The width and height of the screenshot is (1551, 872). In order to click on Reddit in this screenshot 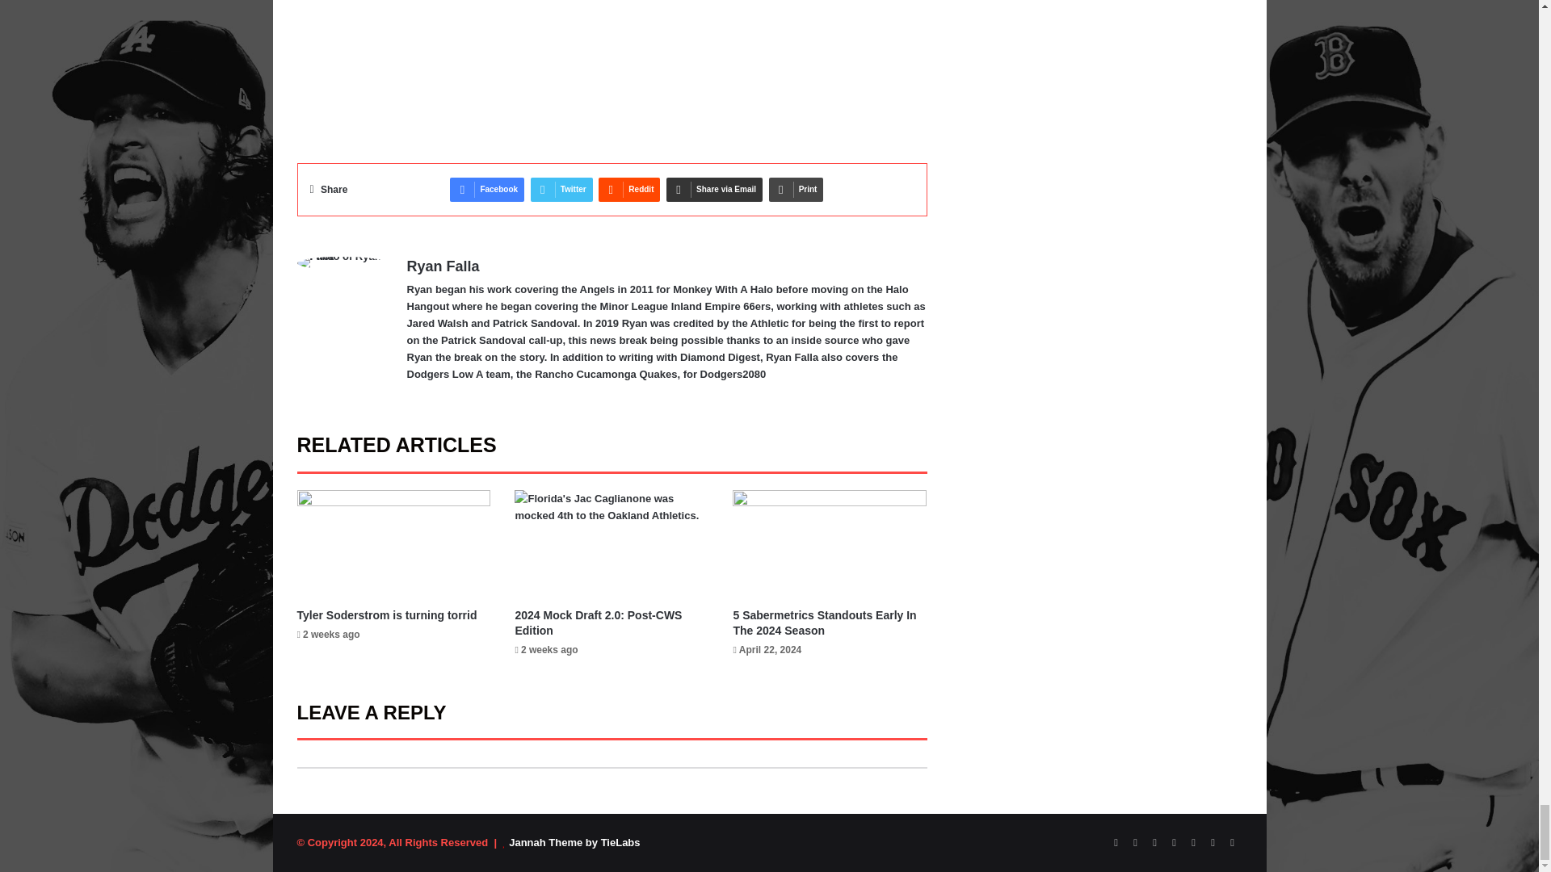, I will do `click(629, 189)`.